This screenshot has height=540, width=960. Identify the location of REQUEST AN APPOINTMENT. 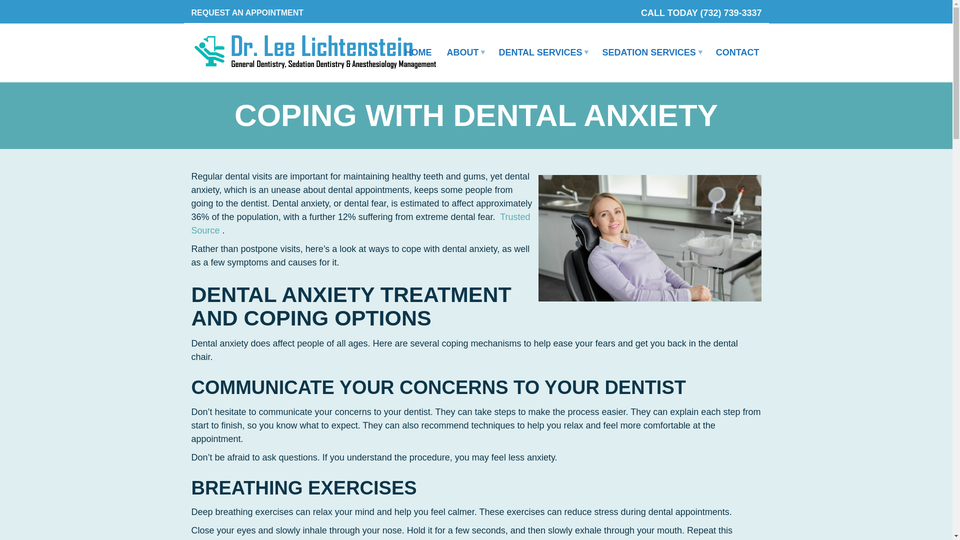
(247, 13).